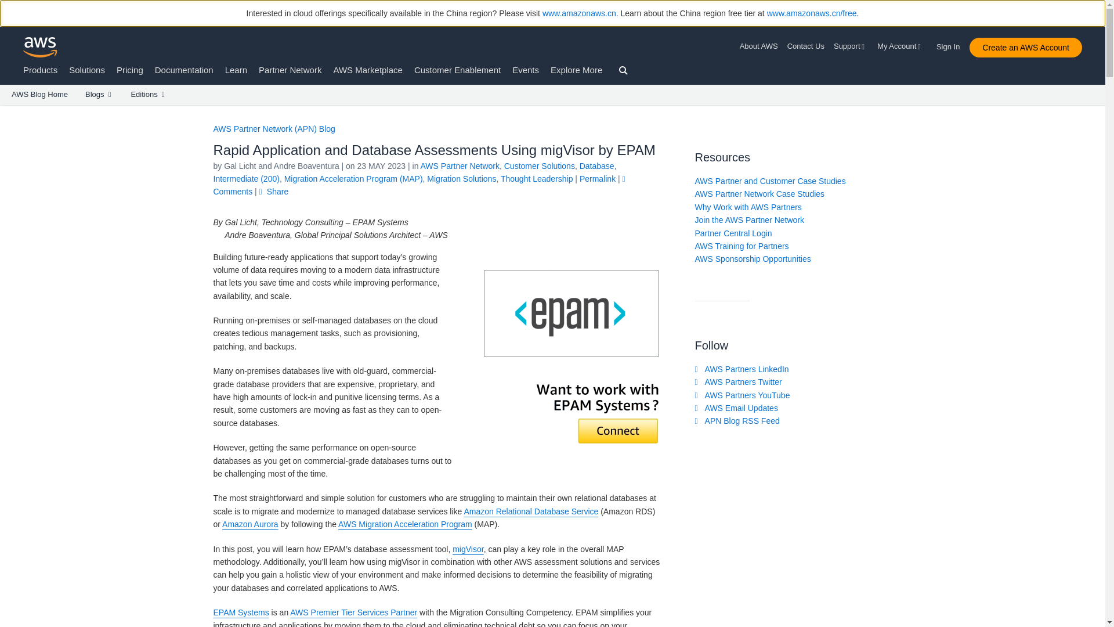  What do you see at coordinates (596, 165) in the screenshot?
I see `View all posts in Database` at bounding box center [596, 165].